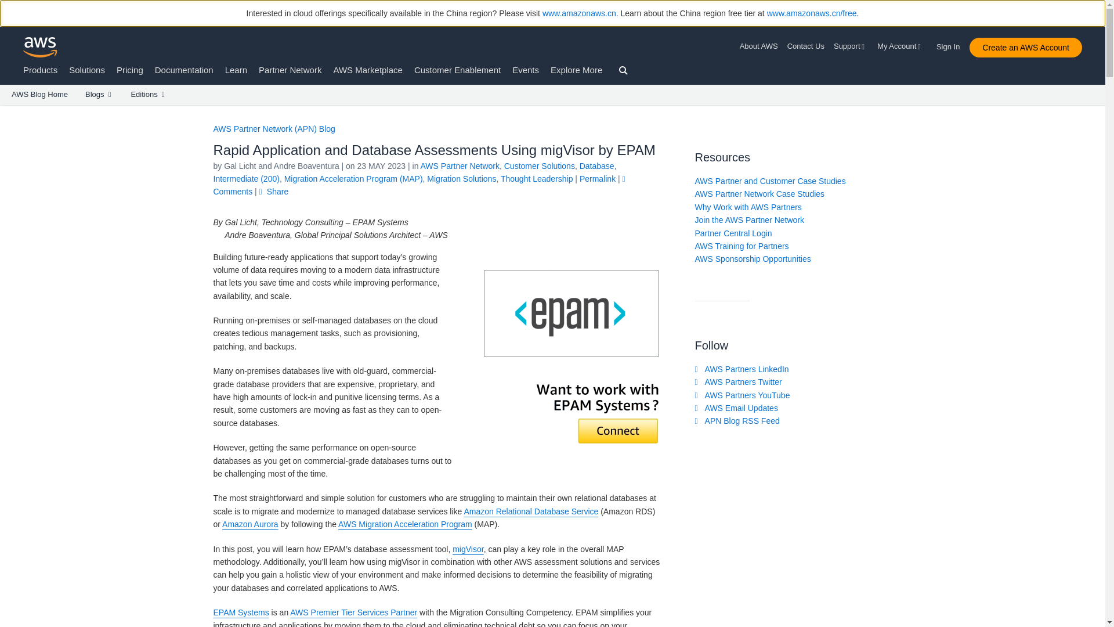  What do you see at coordinates (596, 165) in the screenshot?
I see `View all posts in Database` at bounding box center [596, 165].